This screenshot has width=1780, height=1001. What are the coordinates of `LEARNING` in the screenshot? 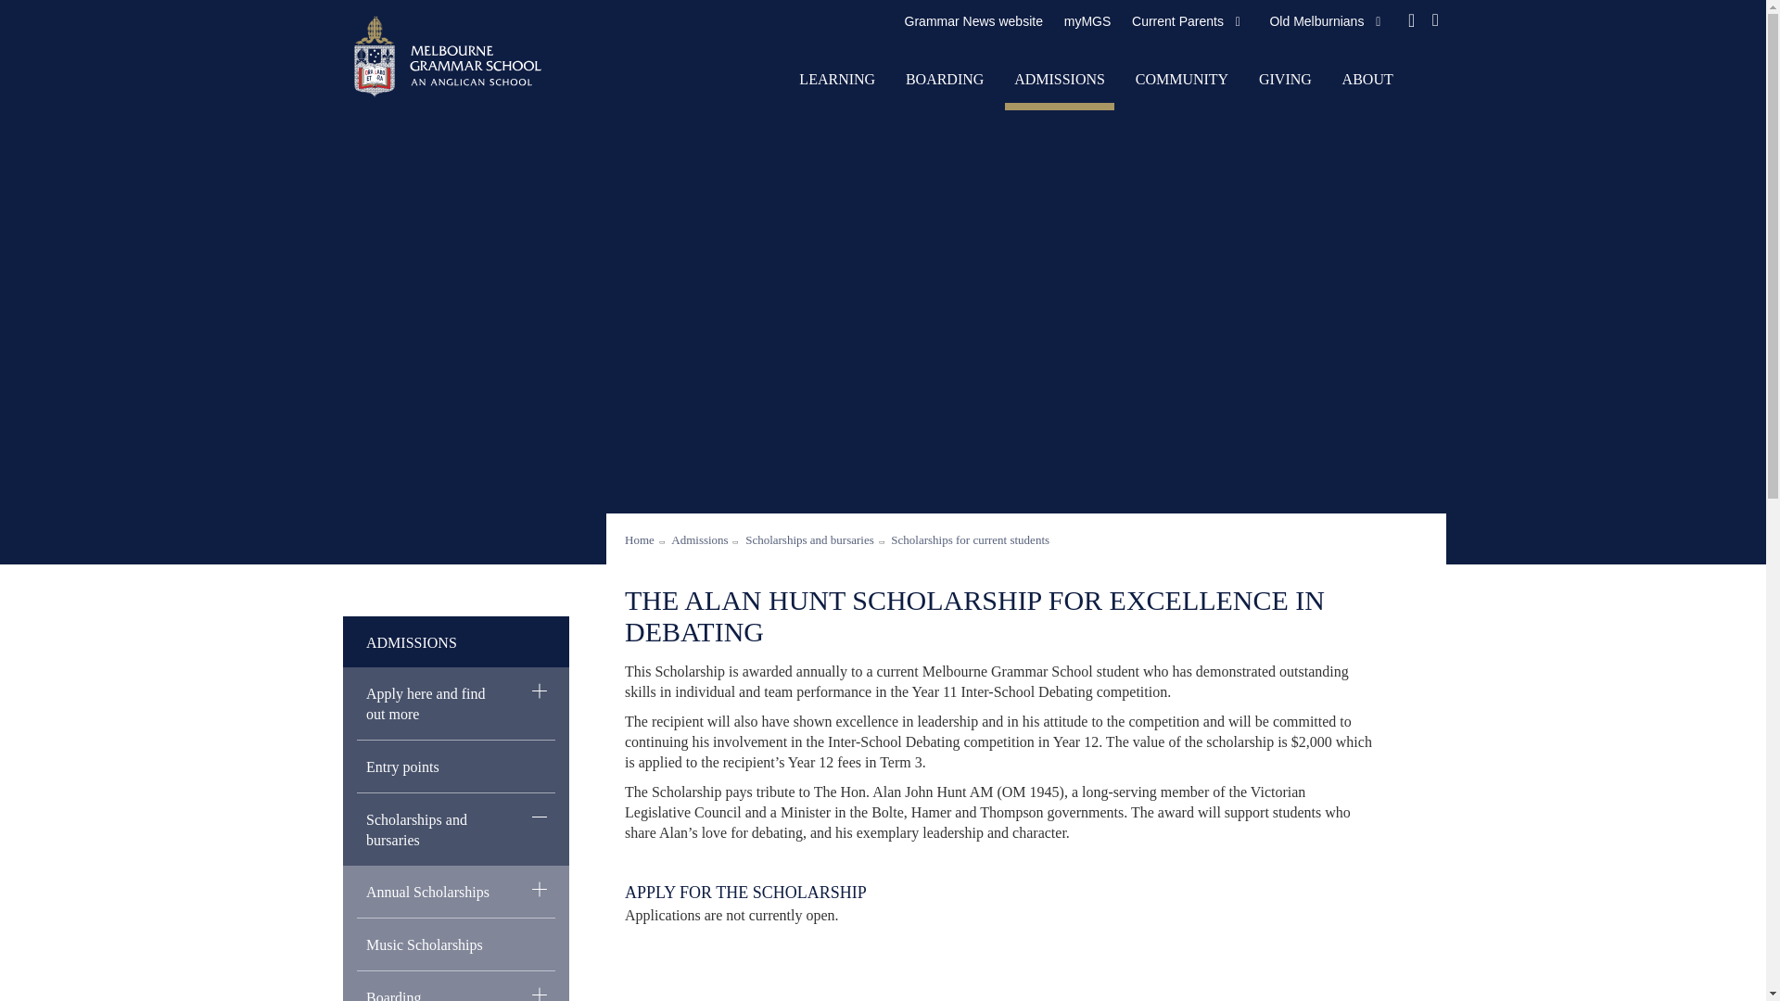 It's located at (837, 82).